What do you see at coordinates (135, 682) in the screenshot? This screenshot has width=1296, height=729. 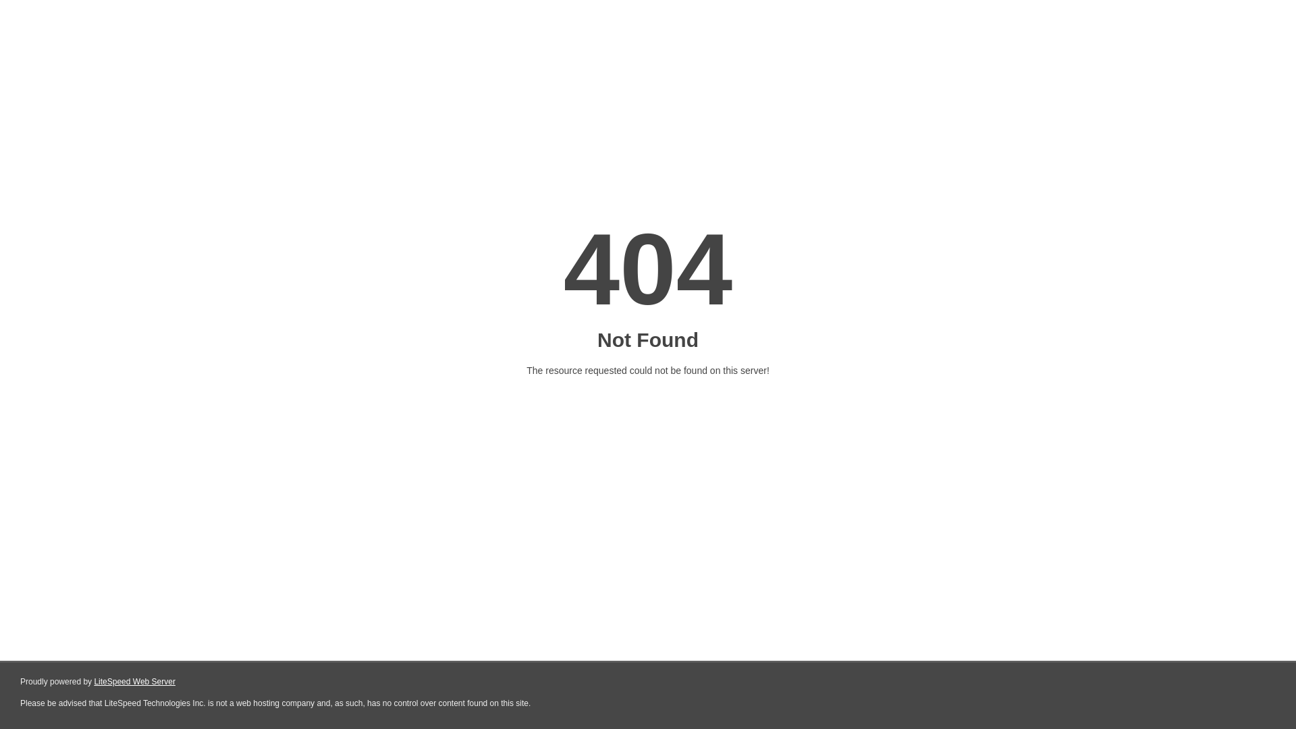 I see `LiteSpeed Web Server` at bounding box center [135, 682].